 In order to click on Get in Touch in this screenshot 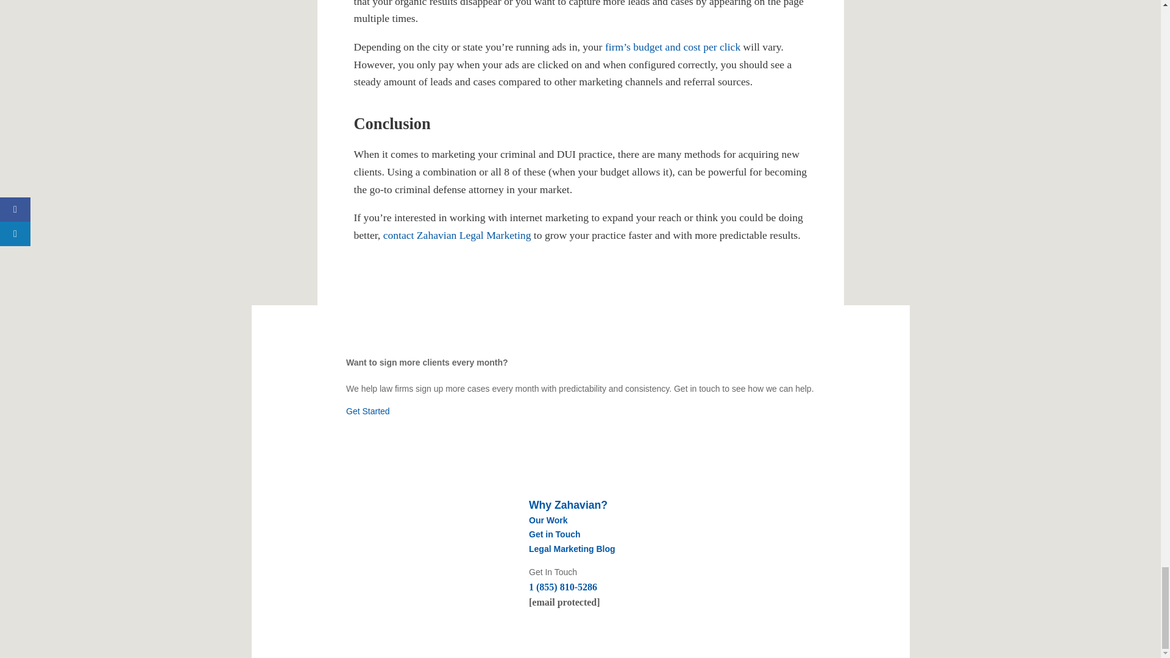, I will do `click(555, 534)`.